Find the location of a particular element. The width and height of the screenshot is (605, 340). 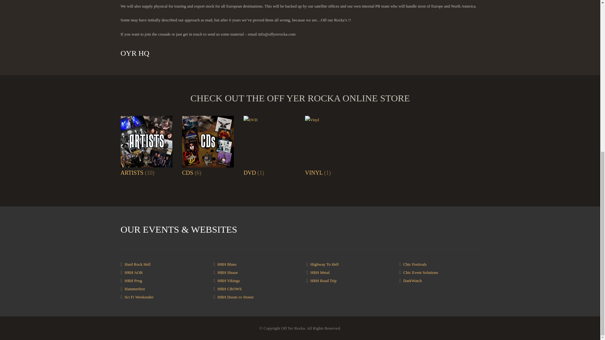

HRH Metal is located at coordinates (320, 272).